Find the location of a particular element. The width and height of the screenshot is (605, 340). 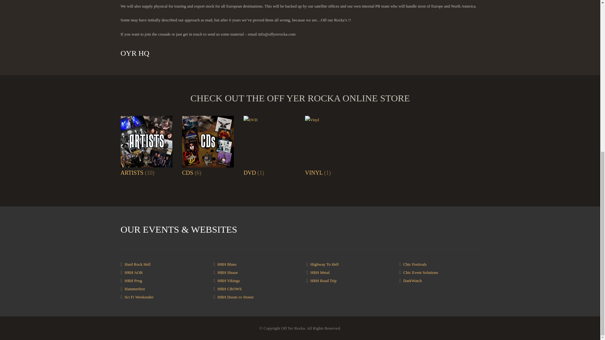

HRH Metal is located at coordinates (320, 272).